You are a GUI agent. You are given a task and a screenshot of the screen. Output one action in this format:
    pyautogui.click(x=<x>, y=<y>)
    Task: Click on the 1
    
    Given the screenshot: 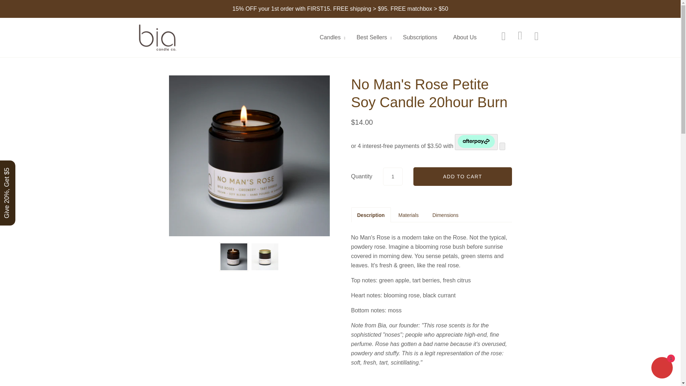 What is the action you would take?
    pyautogui.click(x=393, y=176)
    